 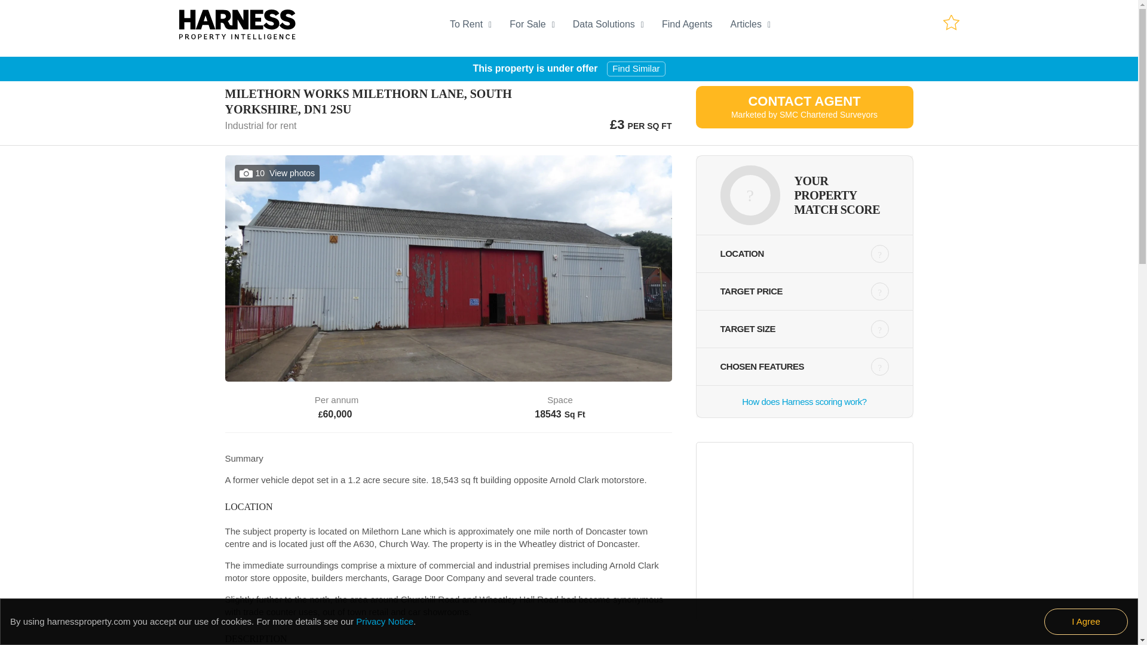 I want to click on Find Agents, so click(x=696, y=24).